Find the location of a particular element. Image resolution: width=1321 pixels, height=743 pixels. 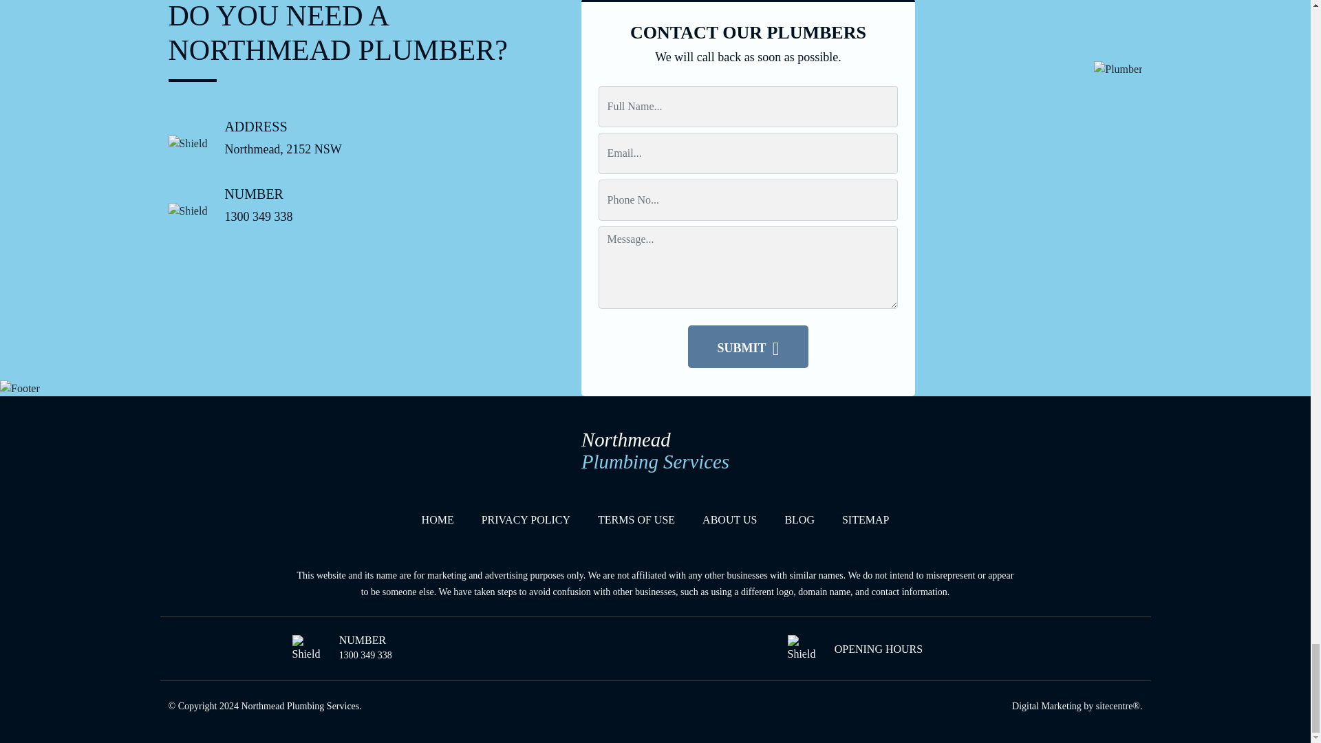

BLOG is located at coordinates (636, 519).